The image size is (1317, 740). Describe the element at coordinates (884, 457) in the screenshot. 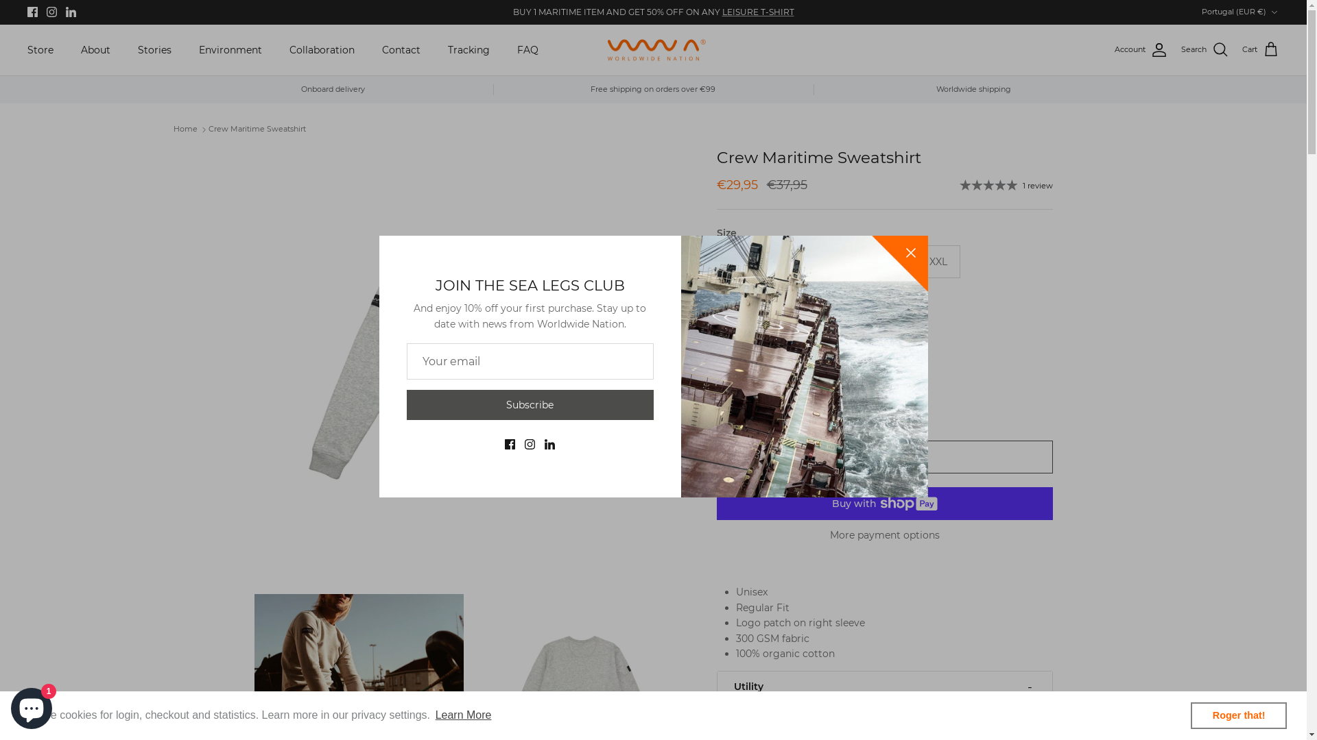

I see `Add to Cart` at that location.